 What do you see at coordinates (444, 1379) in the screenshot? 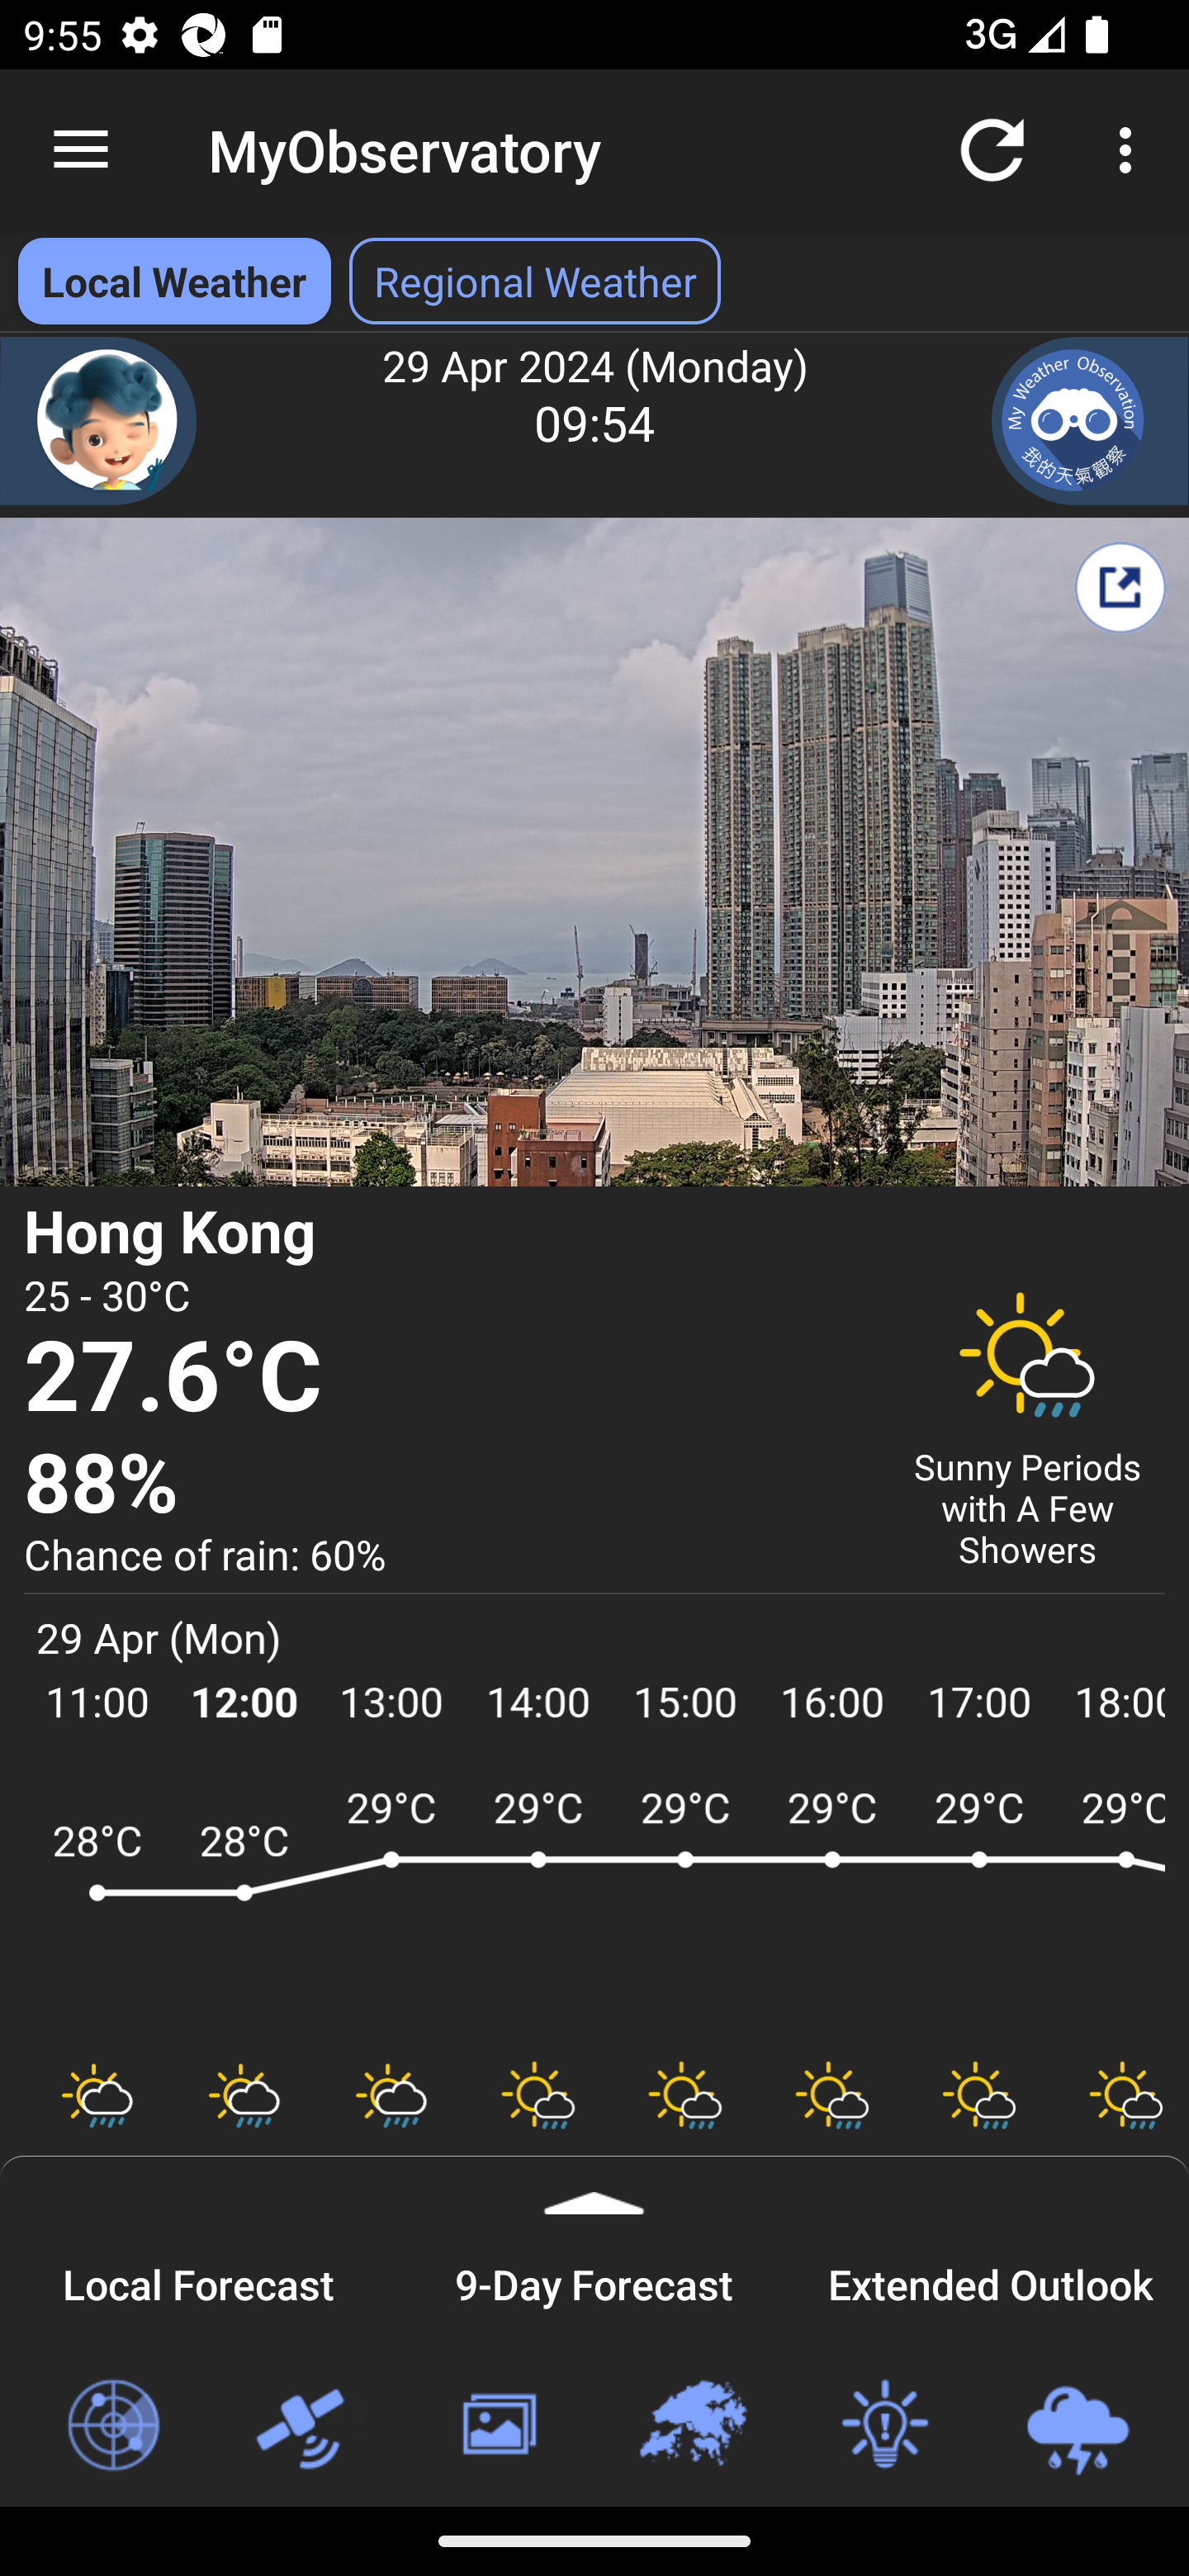
I see `27.6°C Temperature
27.6 degree Celsius` at bounding box center [444, 1379].